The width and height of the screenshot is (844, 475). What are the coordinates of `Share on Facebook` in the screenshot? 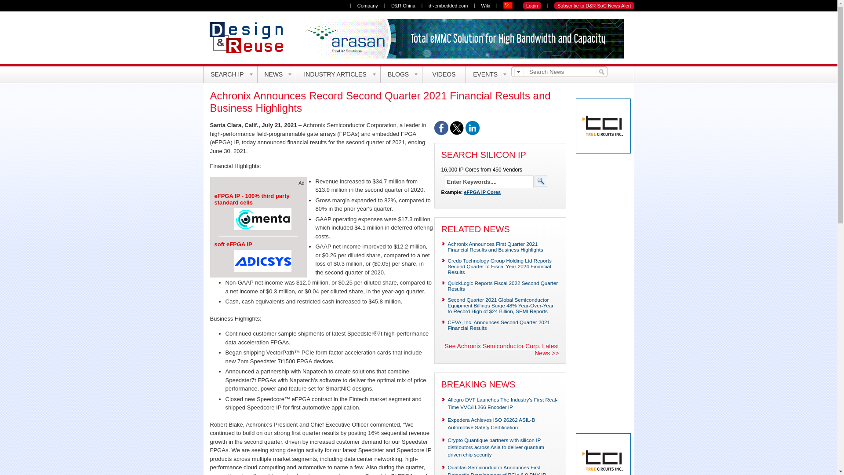 It's located at (441, 133).